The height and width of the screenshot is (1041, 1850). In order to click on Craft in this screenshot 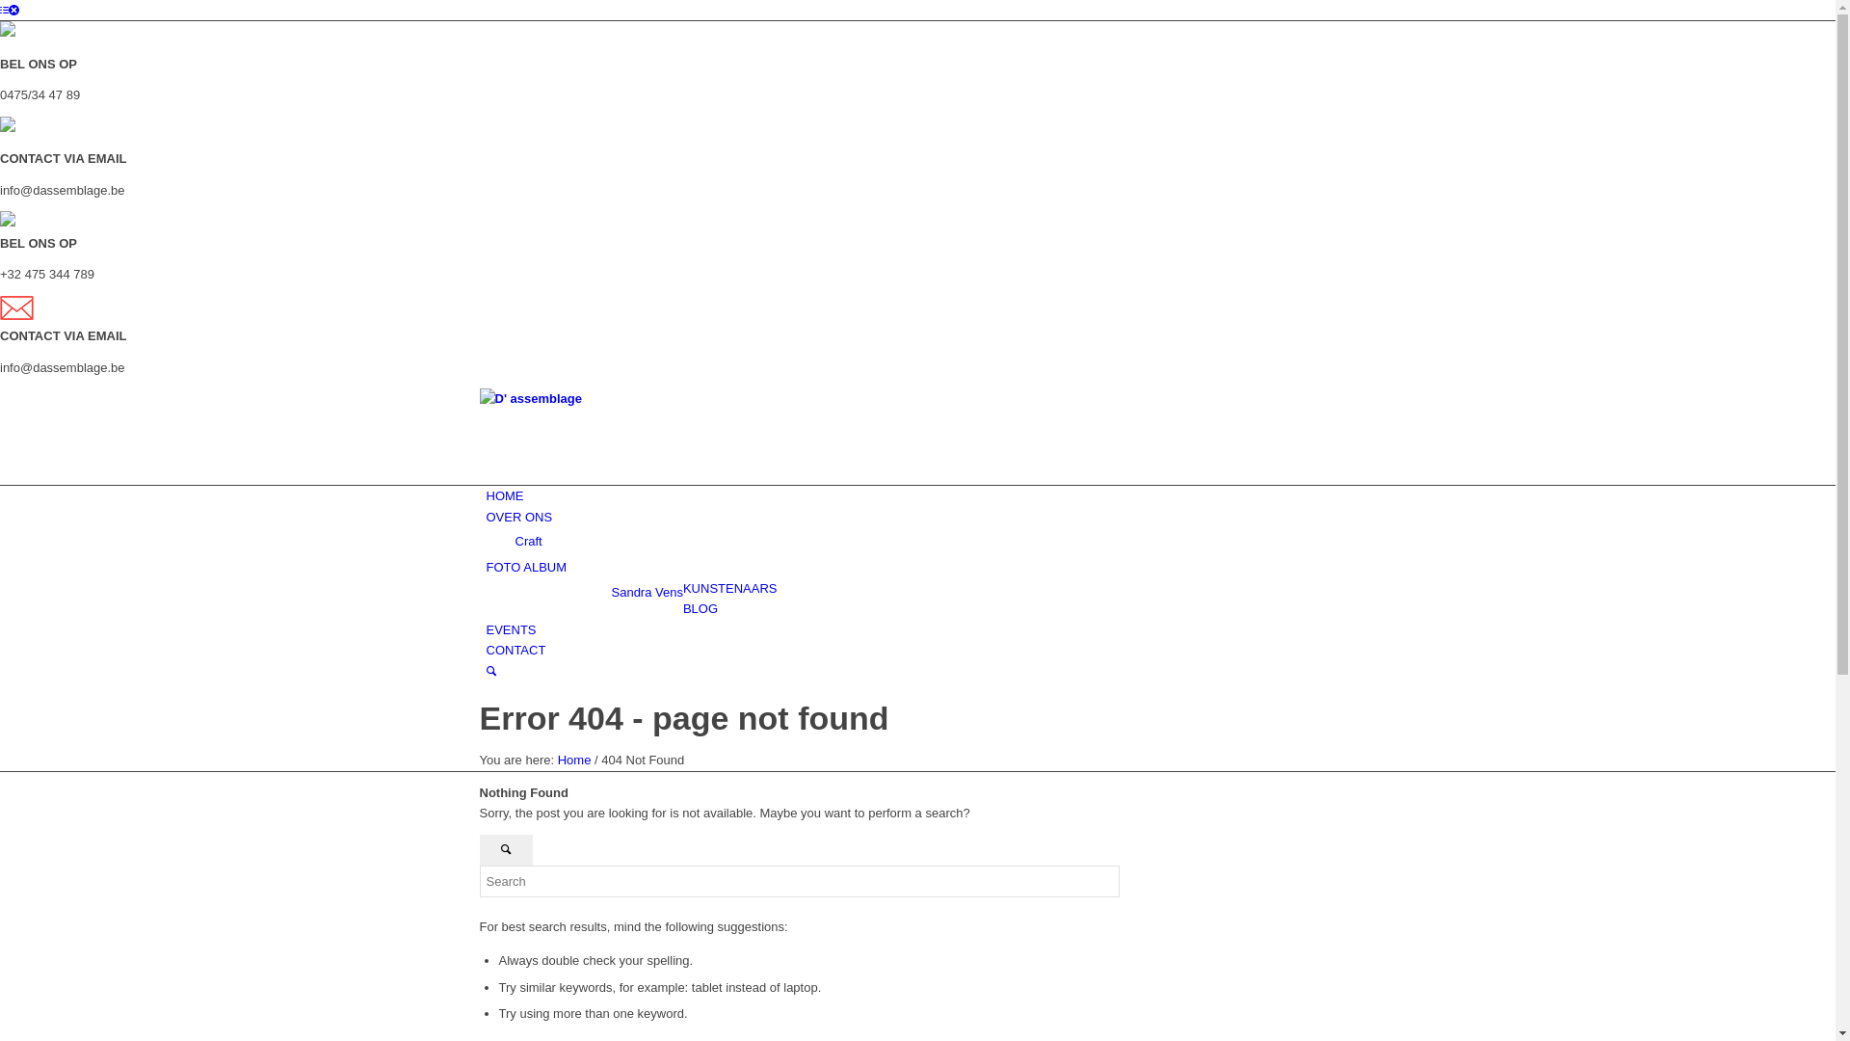, I will do `click(528, 542)`.